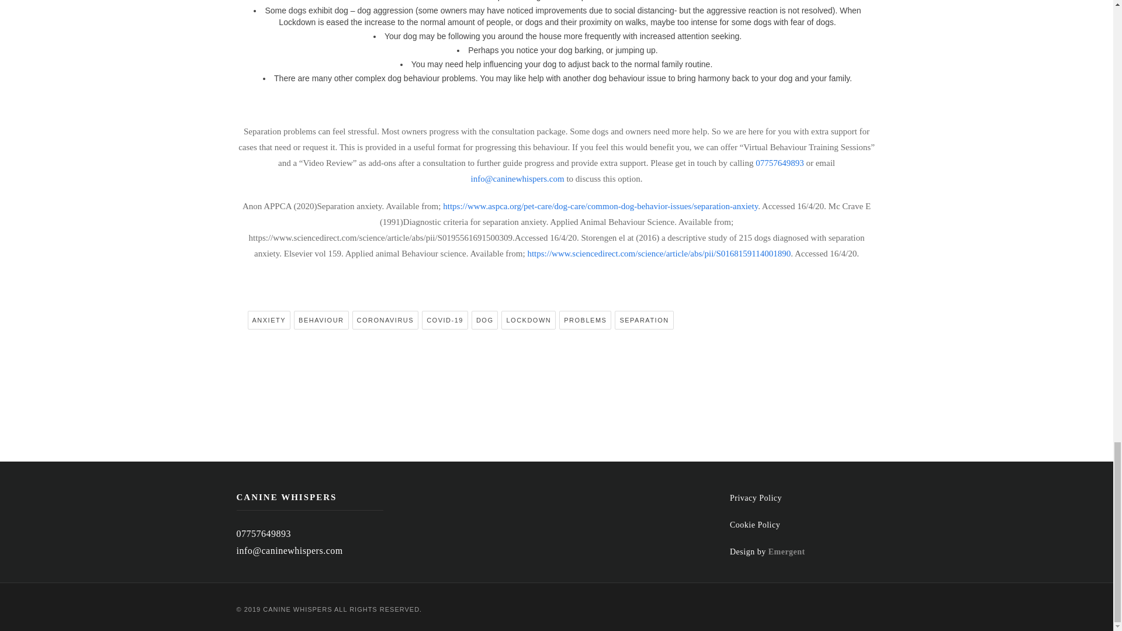 Image resolution: width=1122 pixels, height=631 pixels. Describe the element at coordinates (385, 320) in the screenshot. I see `CORONAVIRUS` at that location.